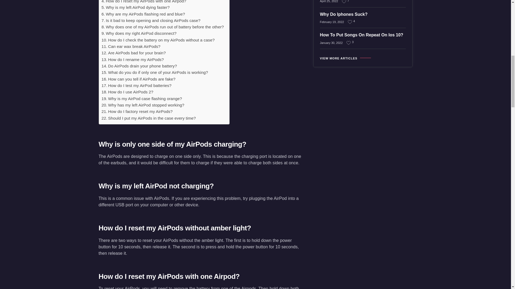  I want to click on Can ear wax break AirPods?, so click(131, 47).